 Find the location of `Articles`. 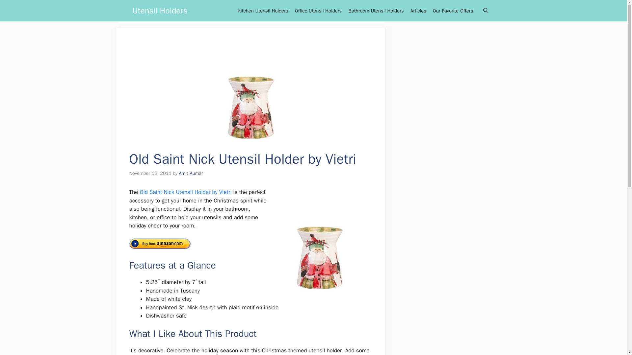

Articles is located at coordinates (418, 11).